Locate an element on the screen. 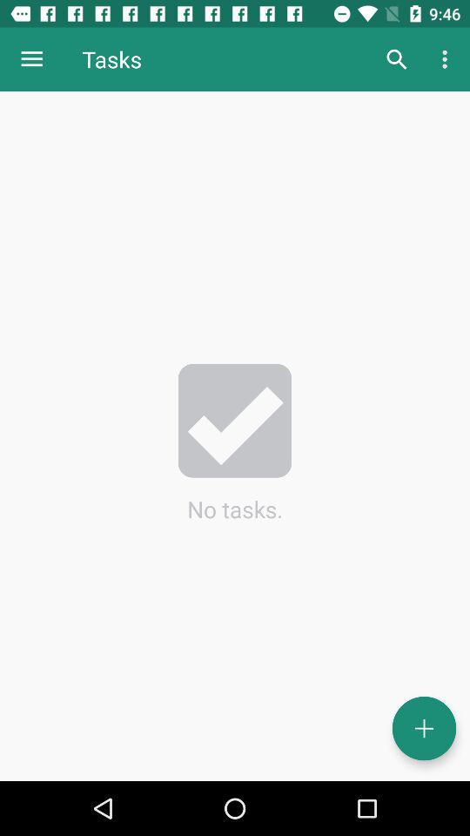 The image size is (470, 836). choose icon below the no tasks. is located at coordinates (425, 728).